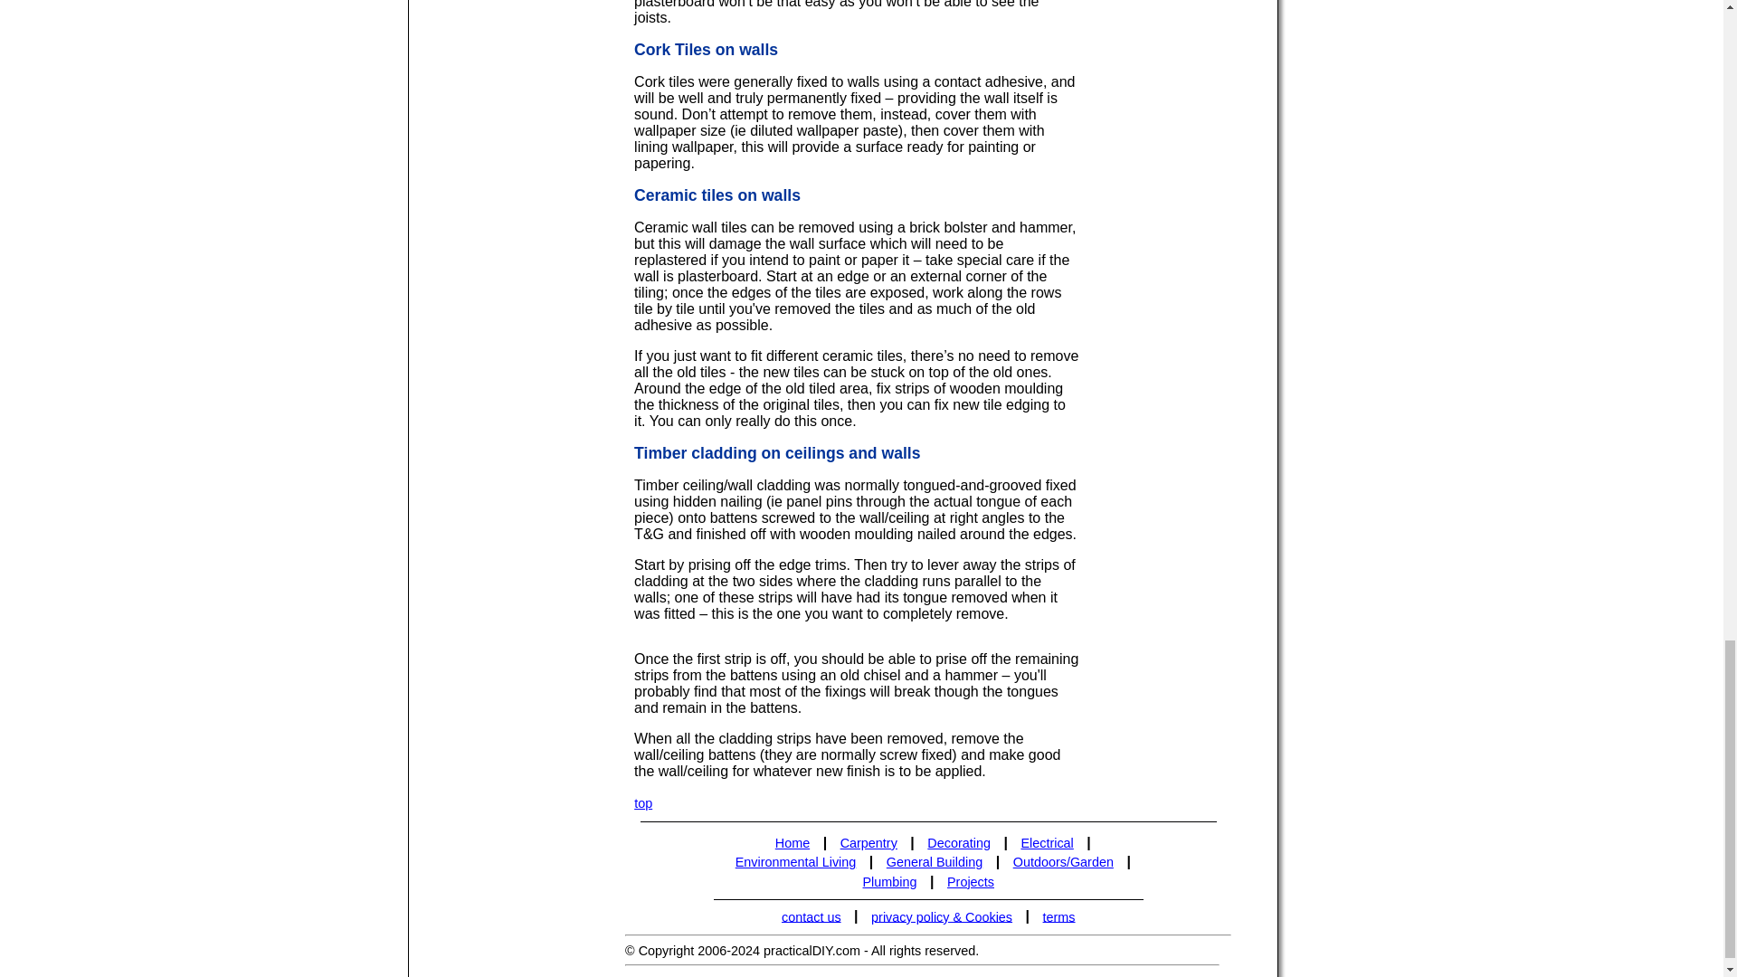 Image resolution: width=1737 pixels, height=977 pixels. What do you see at coordinates (793, 843) in the screenshot?
I see `Home` at bounding box center [793, 843].